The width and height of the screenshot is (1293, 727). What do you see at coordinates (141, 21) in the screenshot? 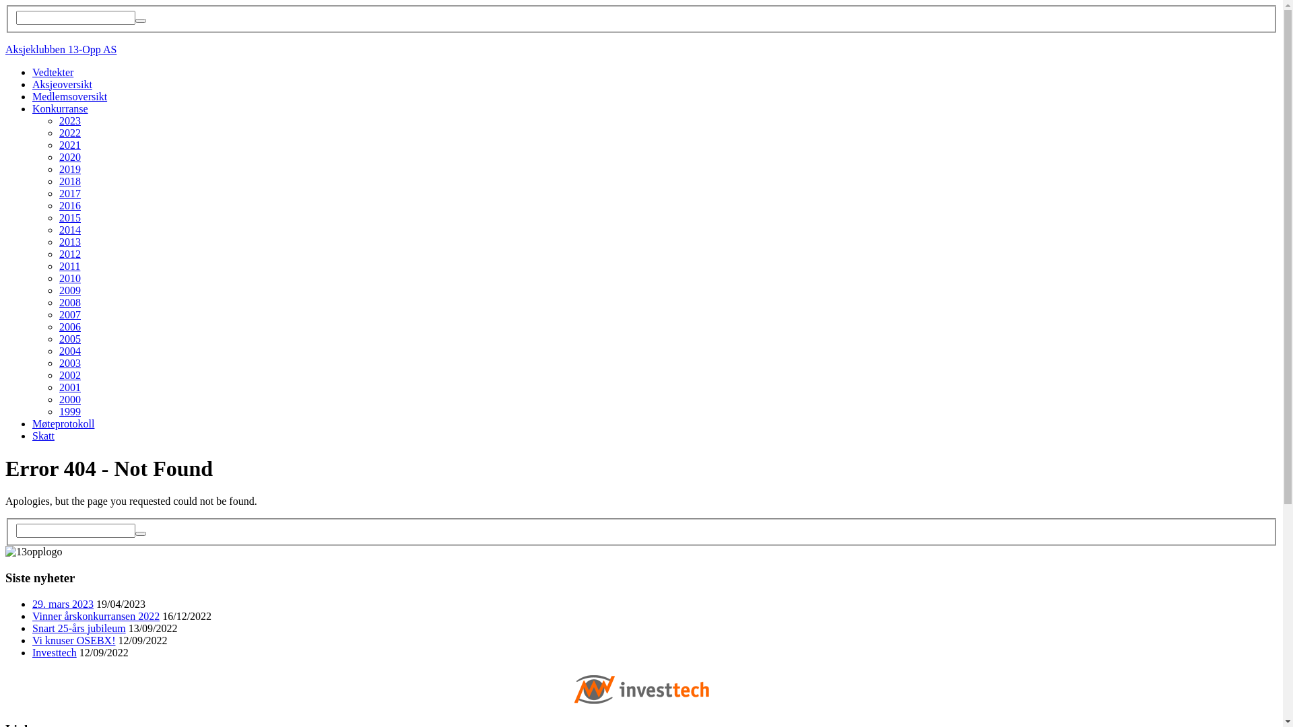
I see `Search` at bounding box center [141, 21].